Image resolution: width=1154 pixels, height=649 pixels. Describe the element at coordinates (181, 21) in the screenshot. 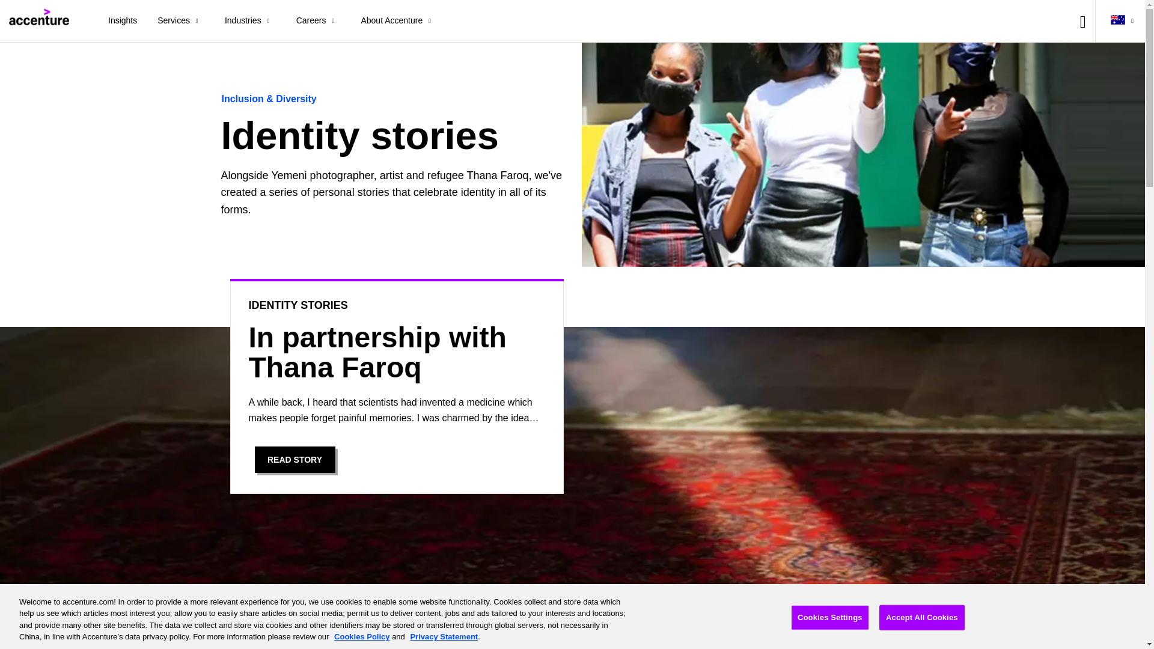

I see `Services` at that location.